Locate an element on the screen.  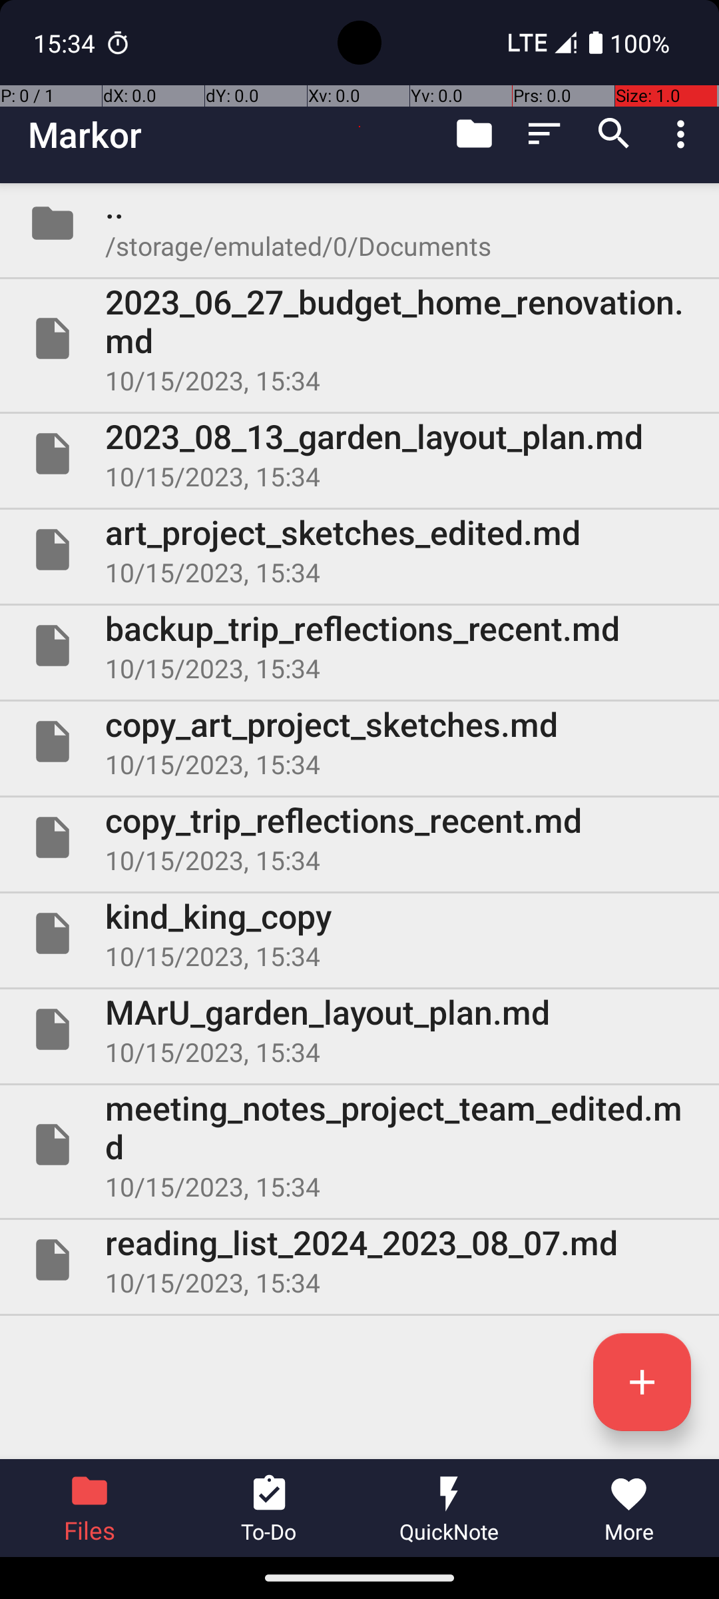
File kind_king_copy  is located at coordinates (359, 933).